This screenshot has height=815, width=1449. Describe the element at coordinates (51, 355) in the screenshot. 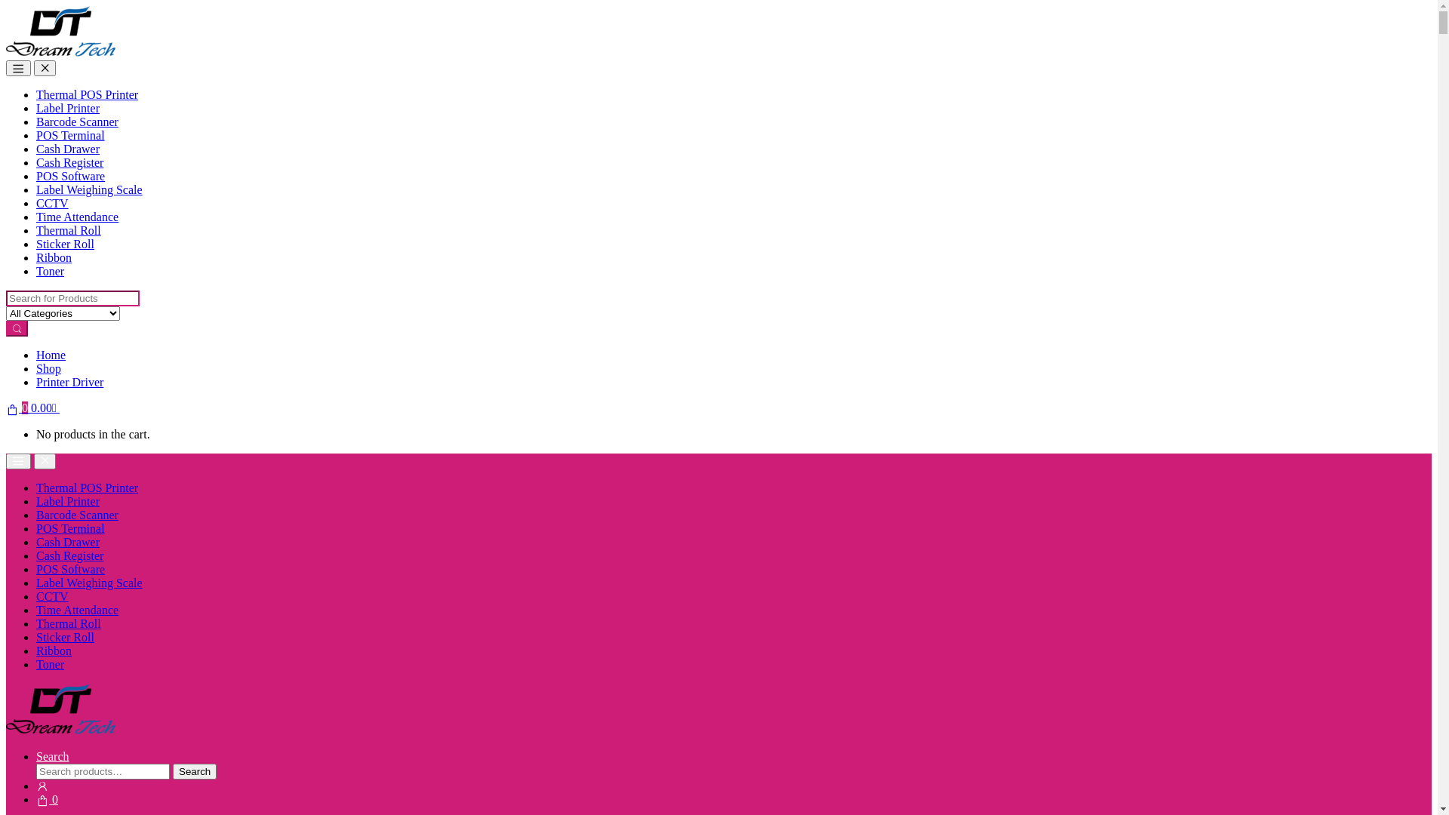

I see `Home` at that location.